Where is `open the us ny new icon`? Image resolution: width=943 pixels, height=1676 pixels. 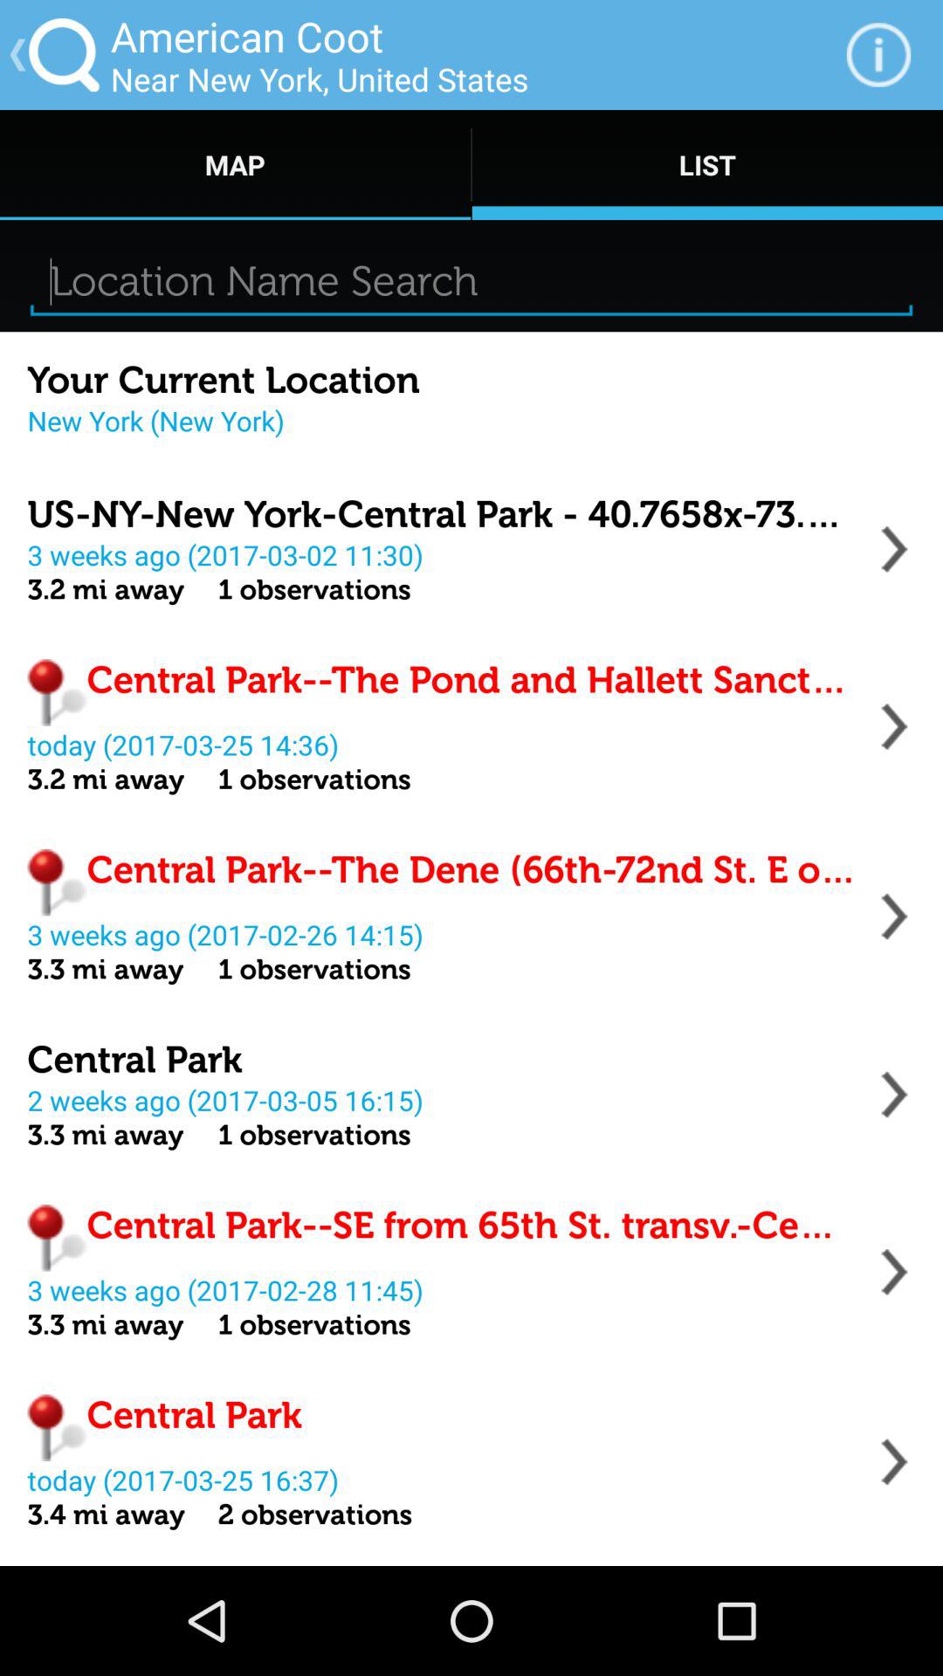 open the us ny new icon is located at coordinates (442, 515).